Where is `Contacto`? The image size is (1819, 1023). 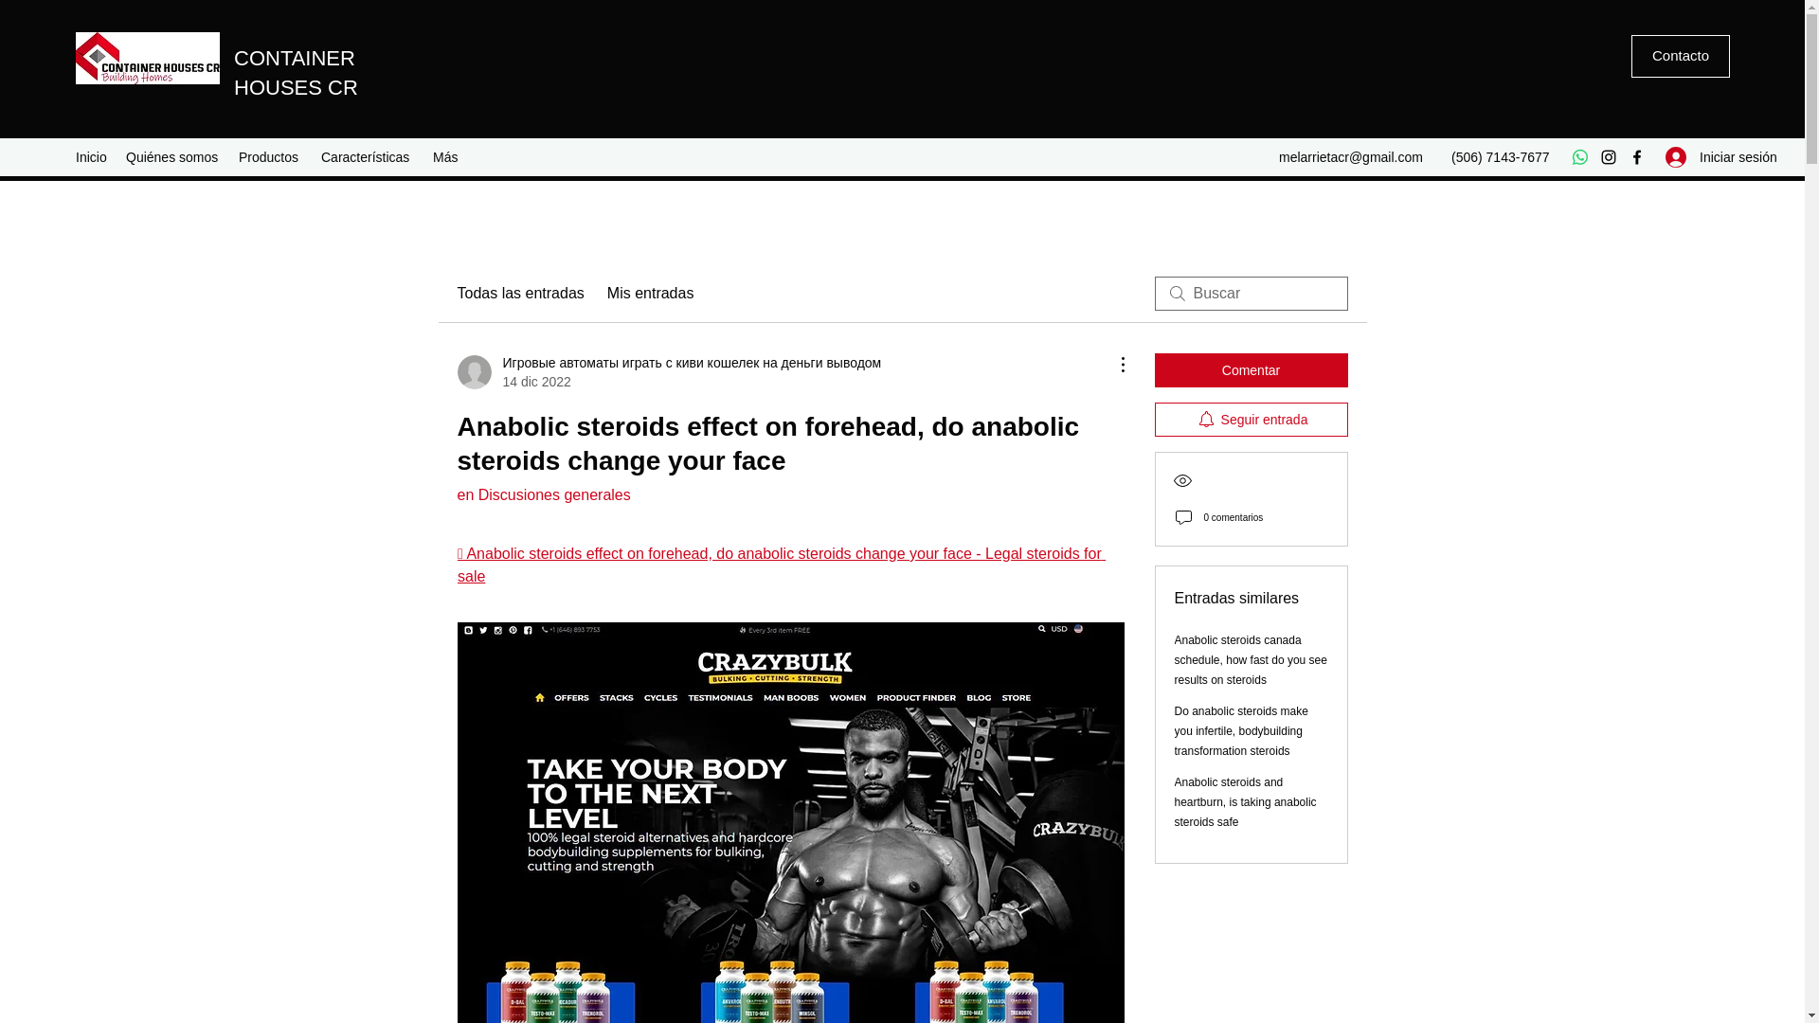
Contacto is located at coordinates (1681, 56).